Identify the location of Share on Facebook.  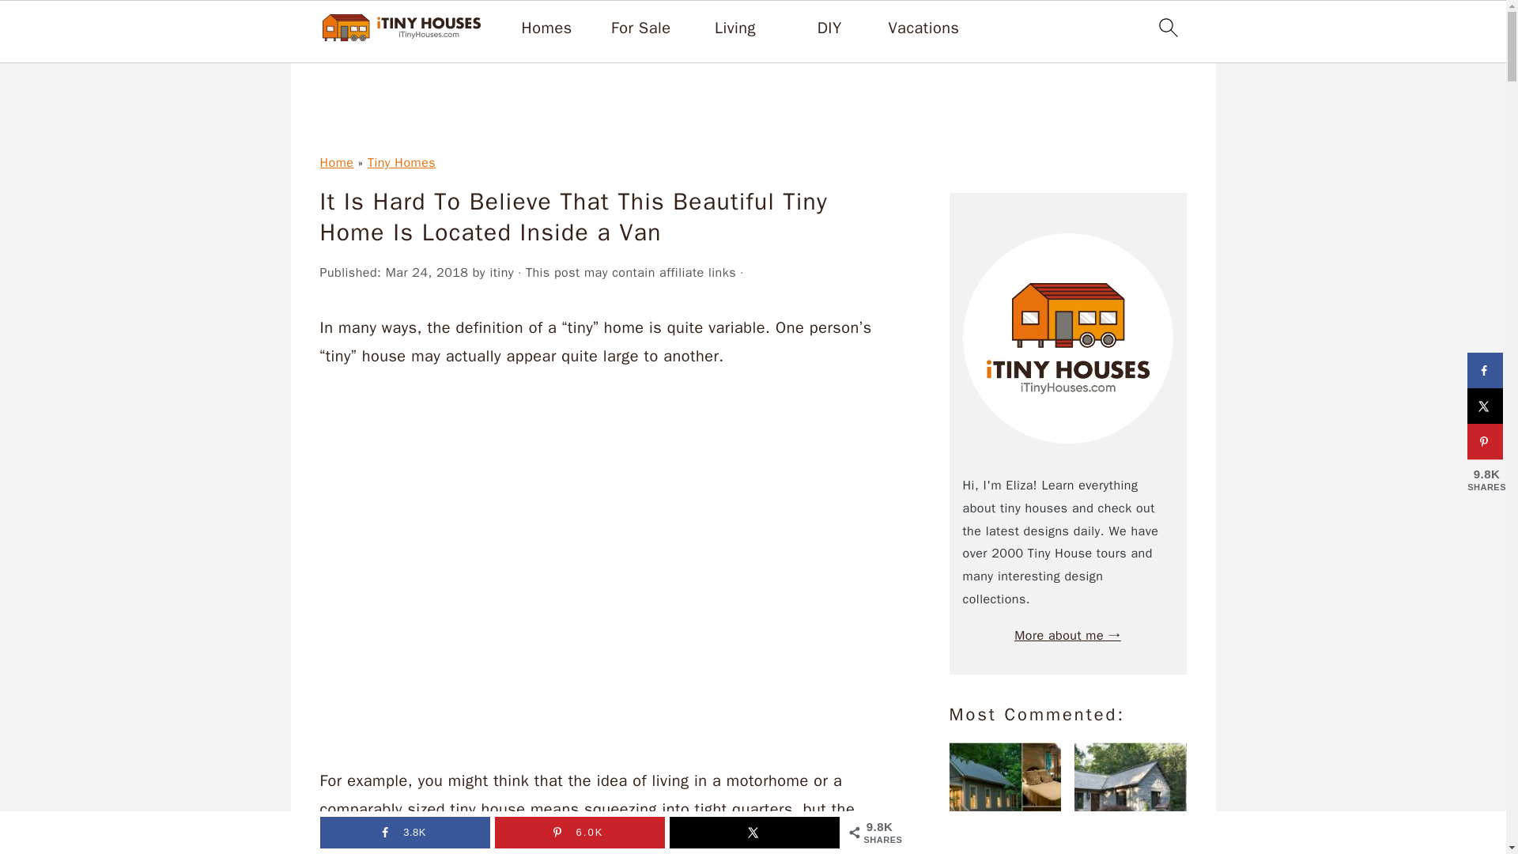
(1485, 370).